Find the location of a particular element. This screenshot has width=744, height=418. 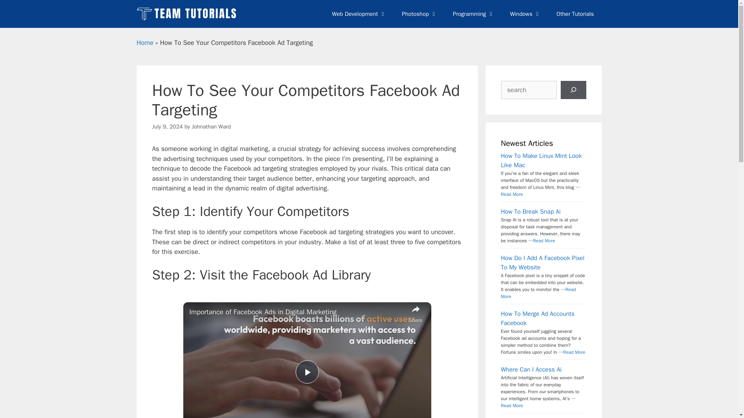

Other Tutorials is located at coordinates (575, 14).